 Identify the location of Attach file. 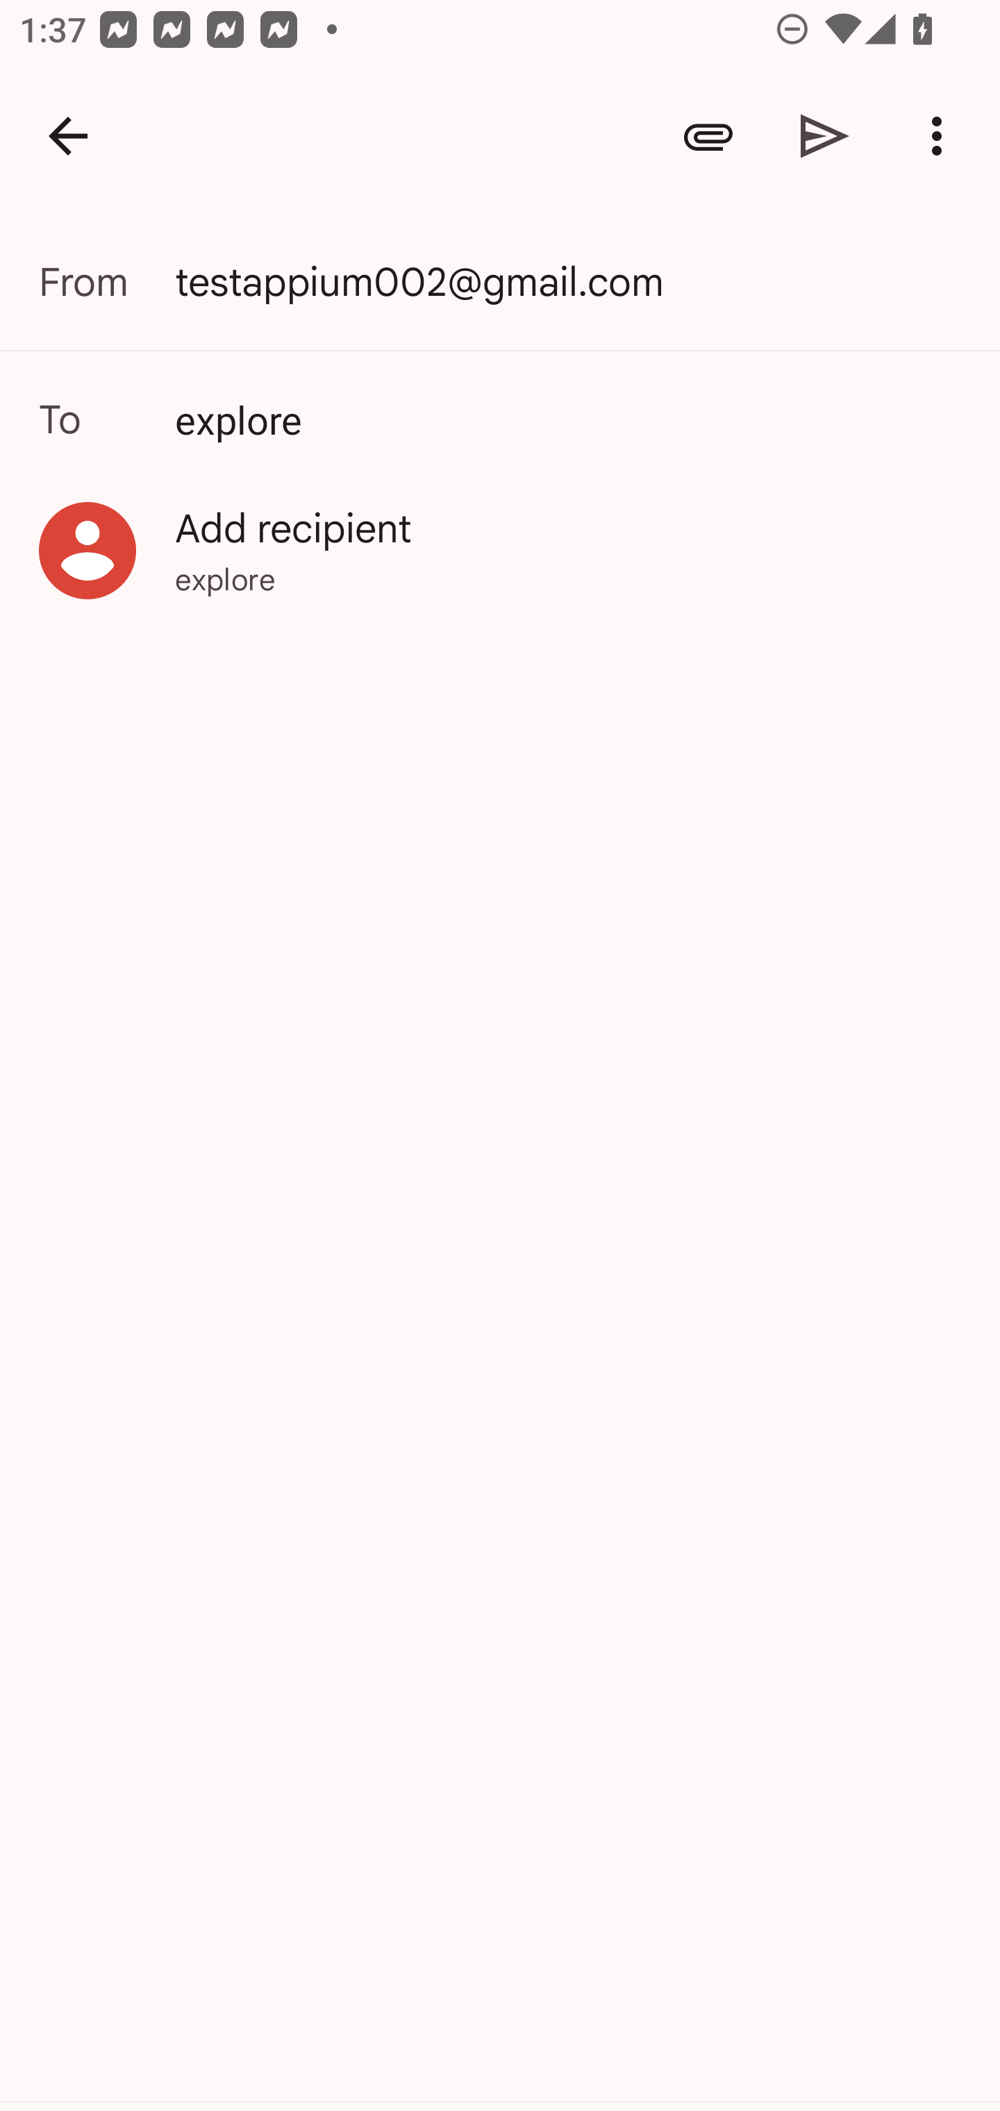
(708, 136).